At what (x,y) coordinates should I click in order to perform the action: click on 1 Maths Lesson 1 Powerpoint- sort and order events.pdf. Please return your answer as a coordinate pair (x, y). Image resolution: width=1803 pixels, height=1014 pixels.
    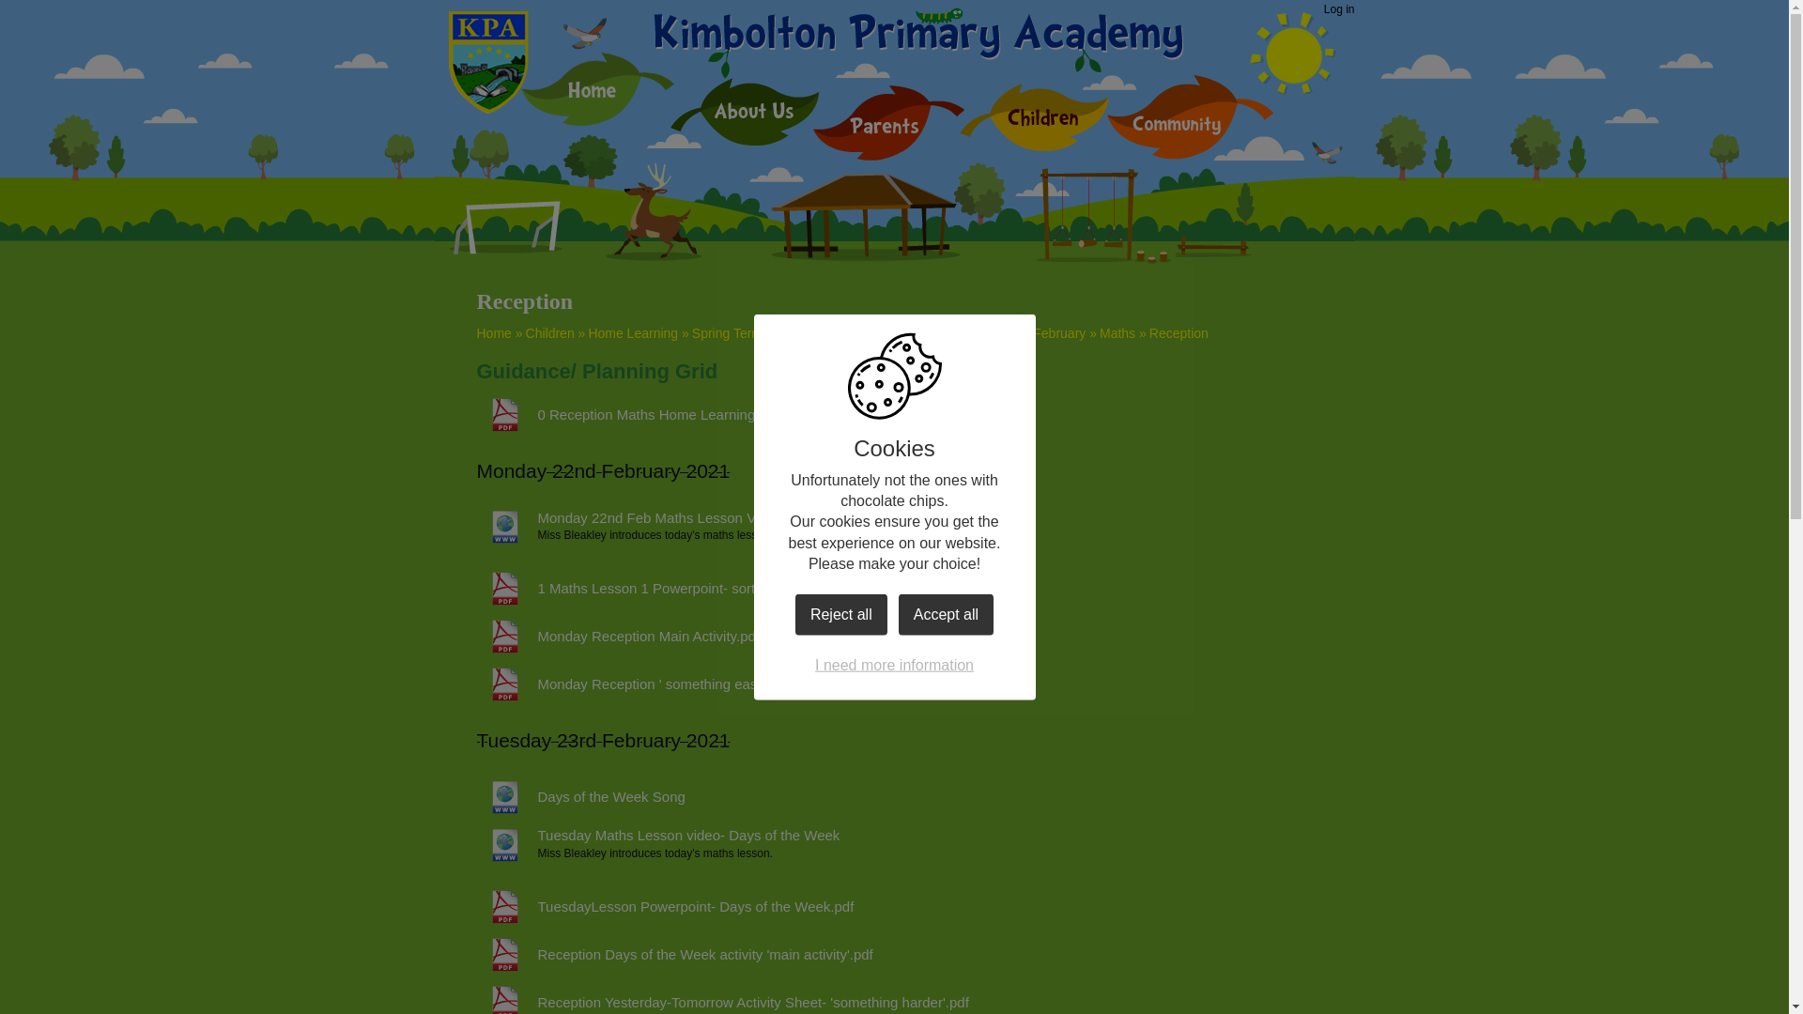
    Looking at the image, I should click on (683, 588).